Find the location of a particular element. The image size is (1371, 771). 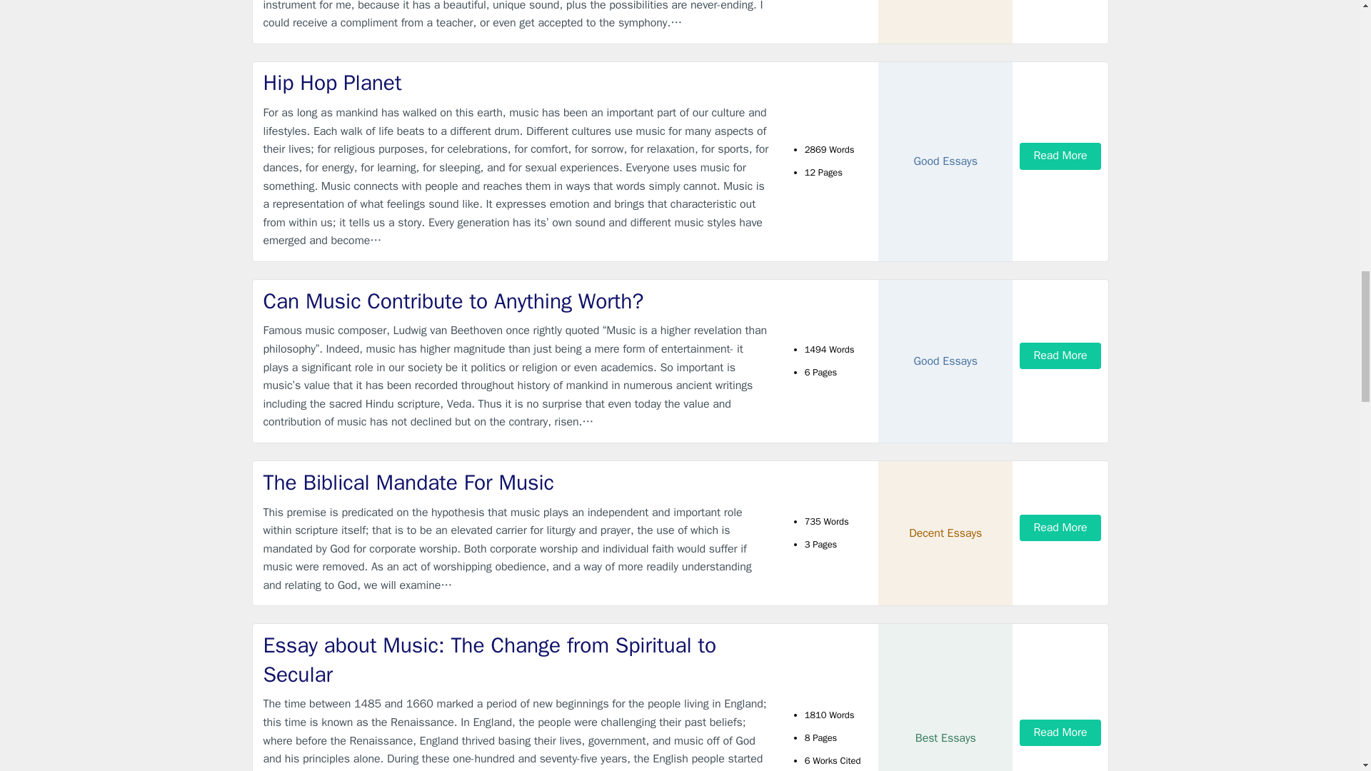

Read More is located at coordinates (1060, 156).